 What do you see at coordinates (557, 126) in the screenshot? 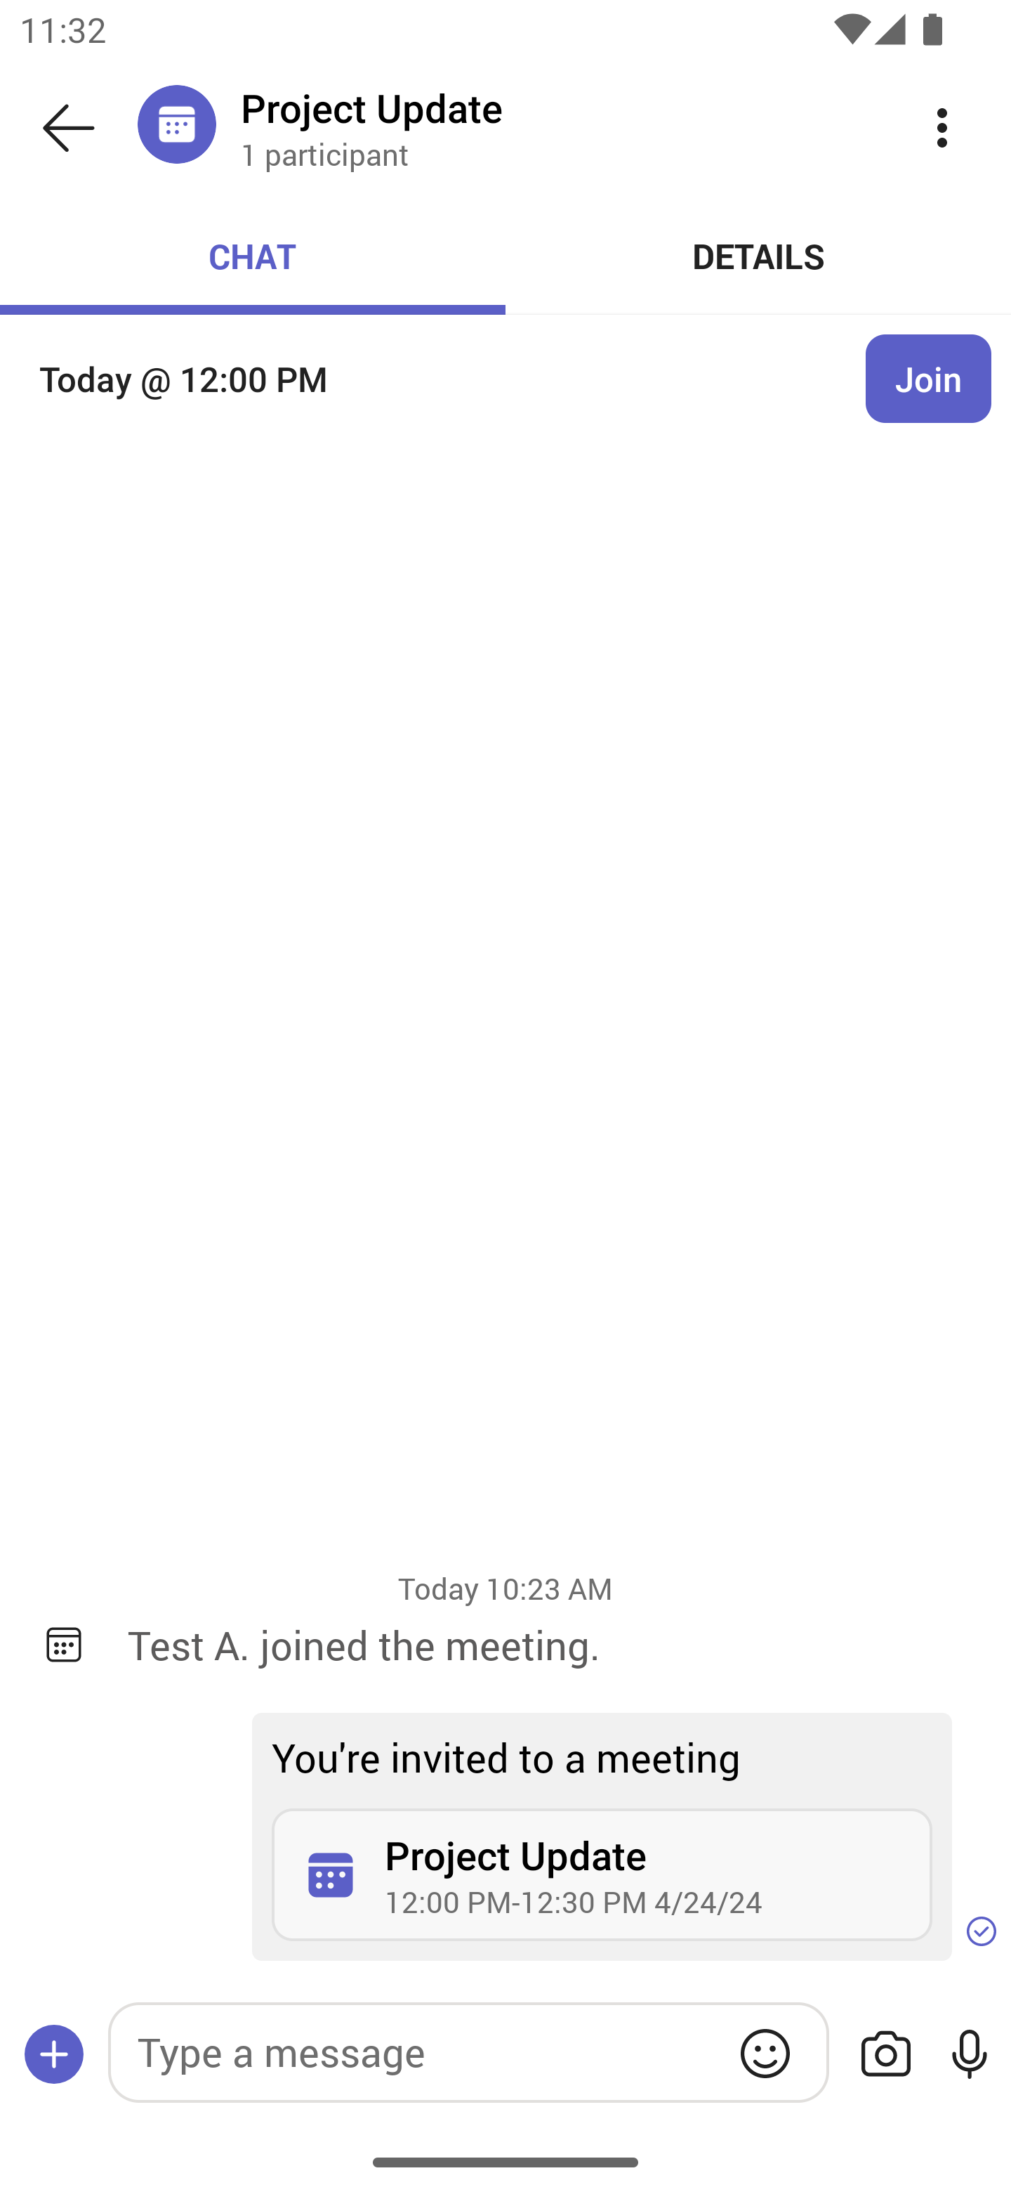
I see `Project Update Project Update 1 participant` at bounding box center [557, 126].